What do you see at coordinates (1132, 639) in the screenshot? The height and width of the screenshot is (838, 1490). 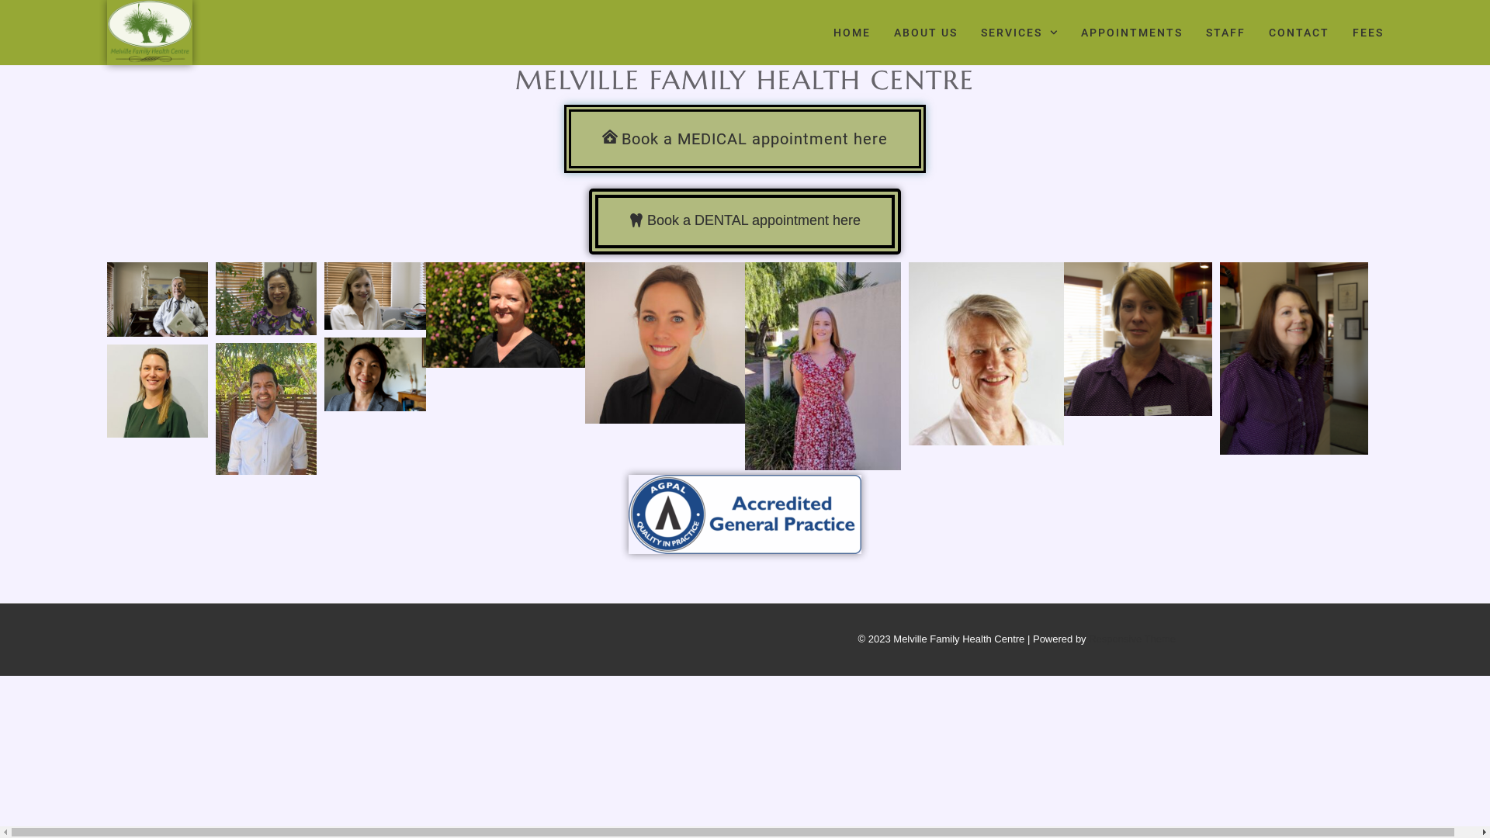 I see `Responsive Theme` at bounding box center [1132, 639].